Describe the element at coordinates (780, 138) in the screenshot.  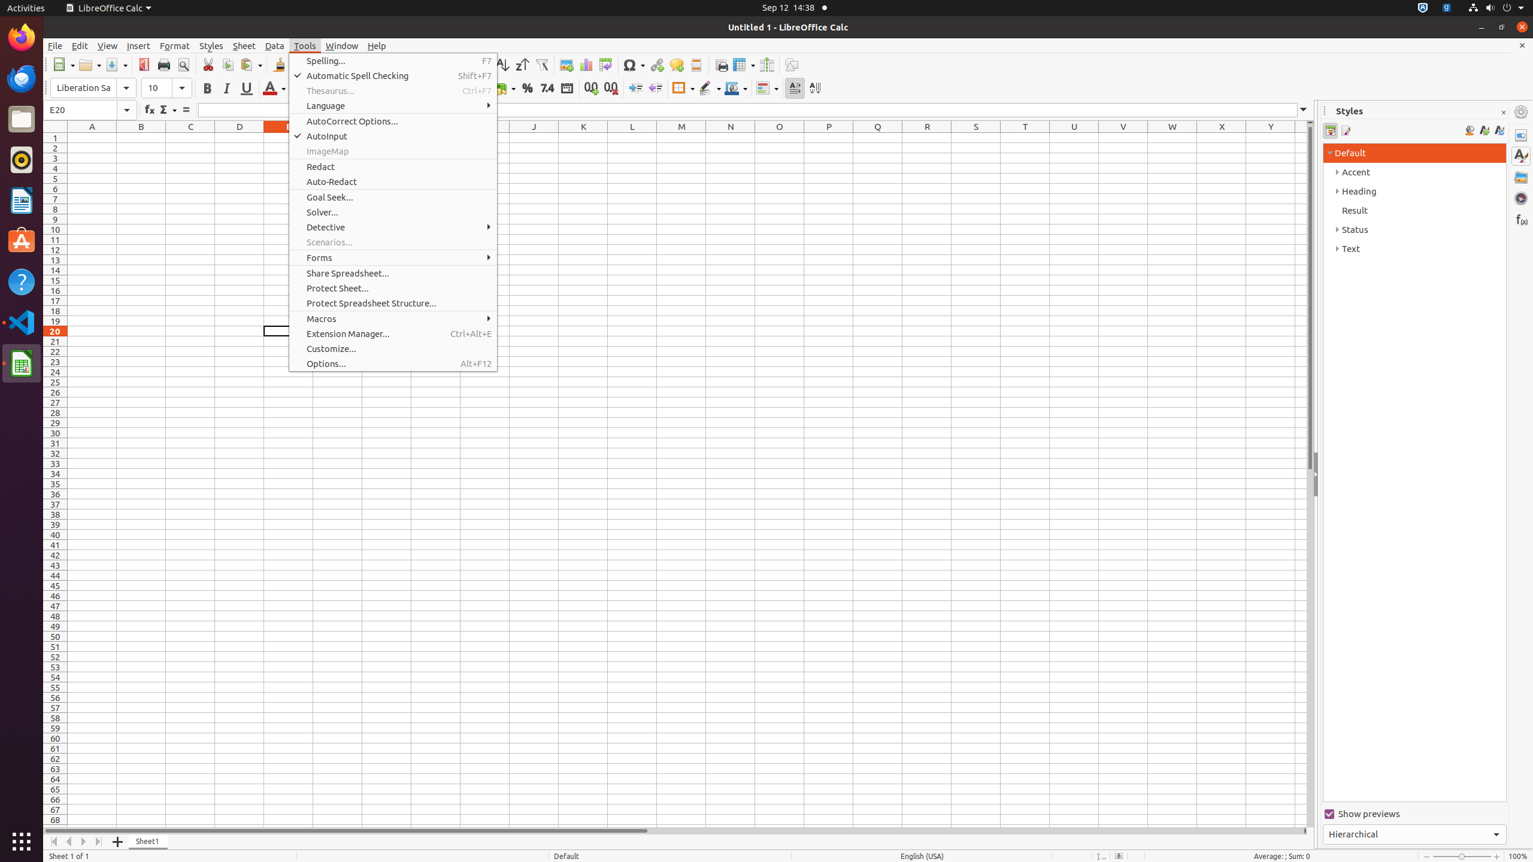
I see `O1` at that location.